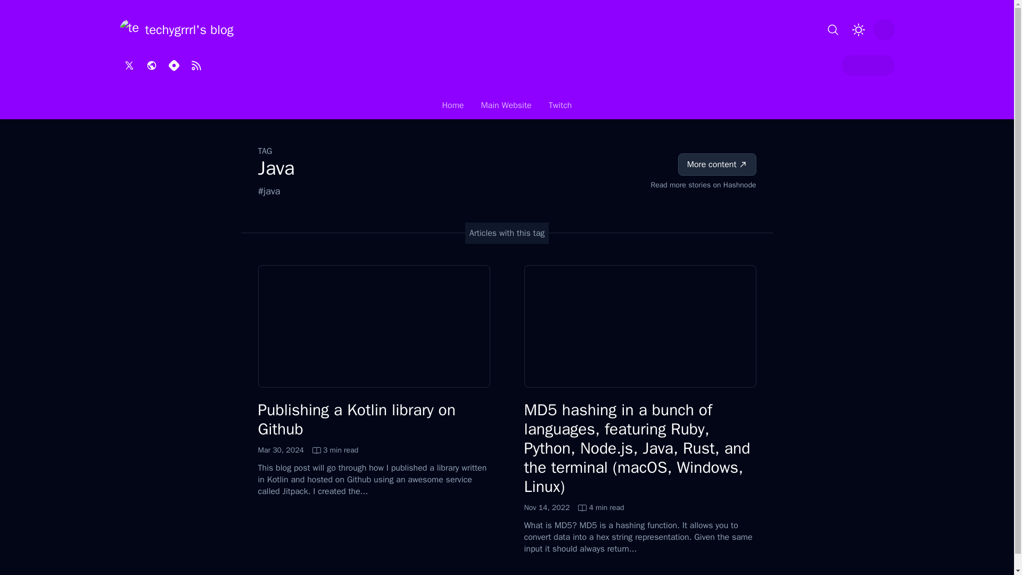 Image resolution: width=1022 pixels, height=575 pixels. I want to click on Publishing a Kotlin library on Github, so click(573, 508).